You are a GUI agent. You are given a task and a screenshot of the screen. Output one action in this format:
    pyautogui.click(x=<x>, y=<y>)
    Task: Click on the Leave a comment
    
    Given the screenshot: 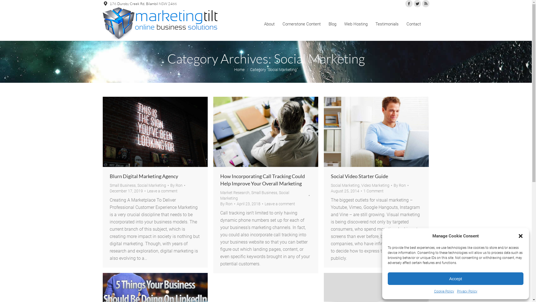 What is the action you would take?
    pyautogui.click(x=162, y=191)
    